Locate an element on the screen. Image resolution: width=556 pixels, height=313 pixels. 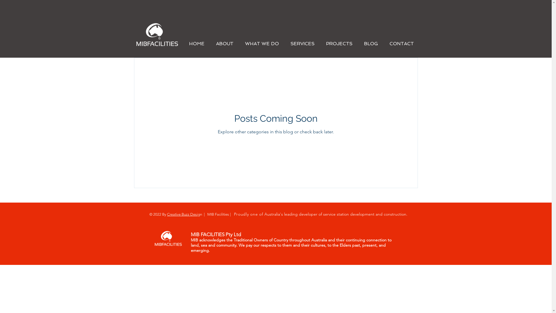
BLOG is located at coordinates (371, 43).